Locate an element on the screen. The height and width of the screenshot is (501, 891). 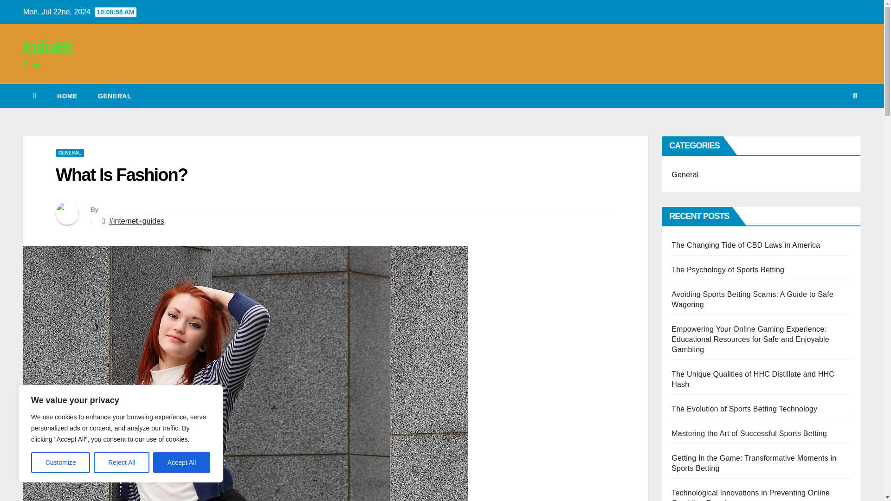
IndioBr is located at coordinates (48, 45).